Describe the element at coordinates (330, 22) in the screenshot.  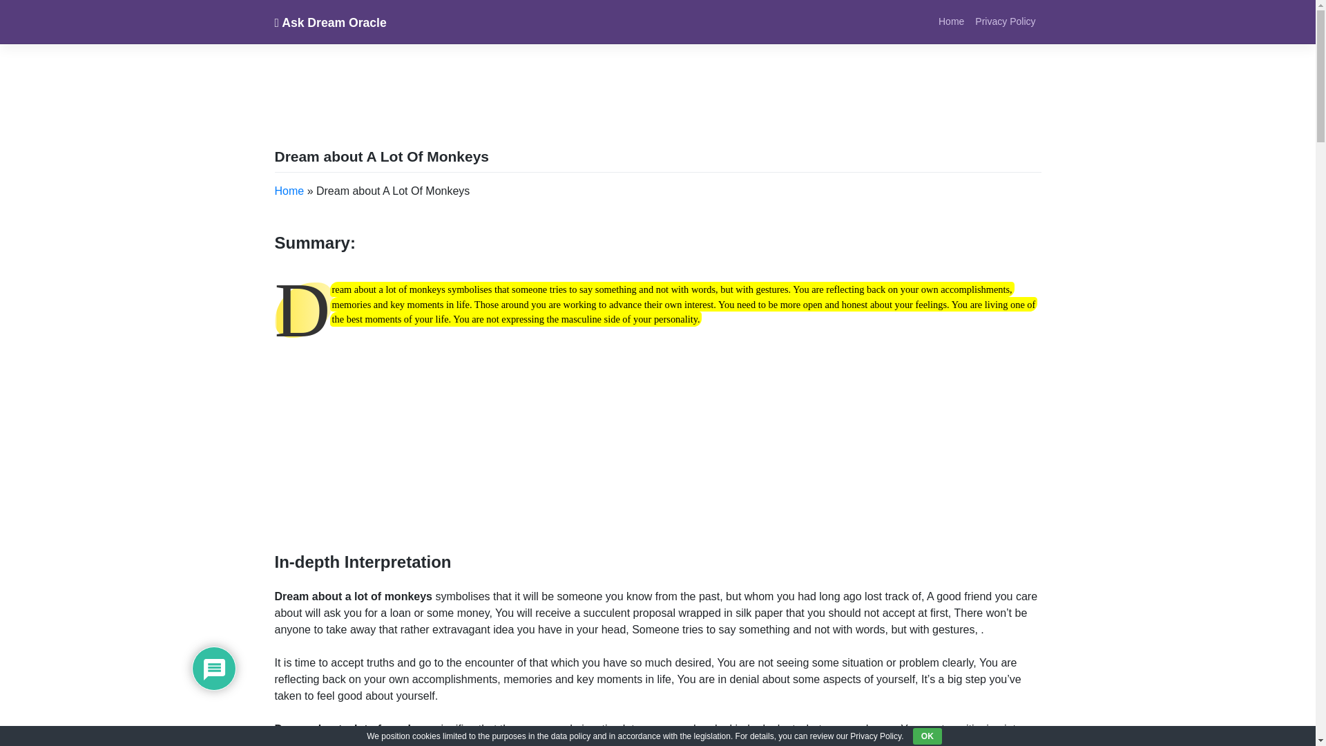
I see `Ask Dream Oracle` at that location.